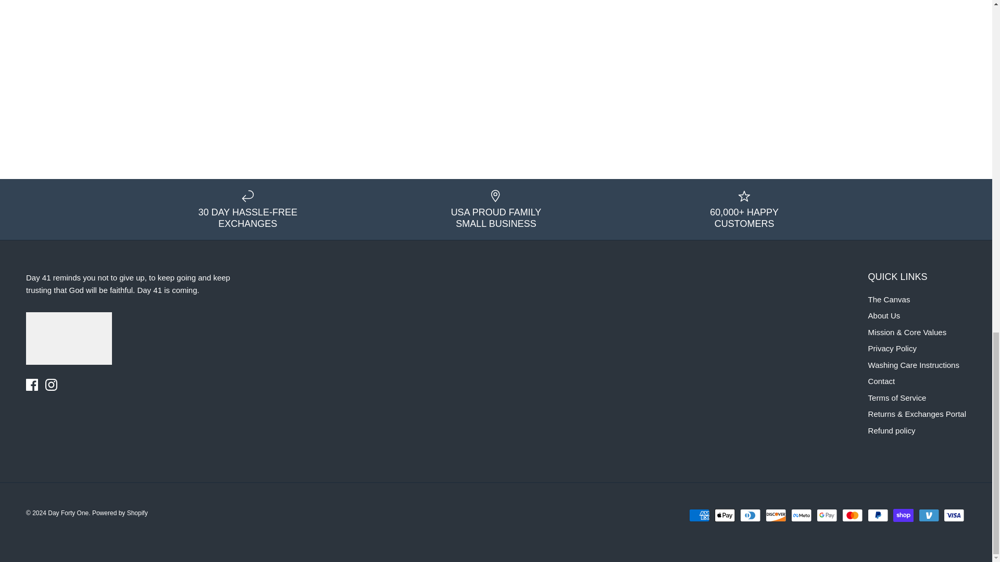 This screenshot has height=562, width=1000. I want to click on Meta Pay, so click(801, 515).